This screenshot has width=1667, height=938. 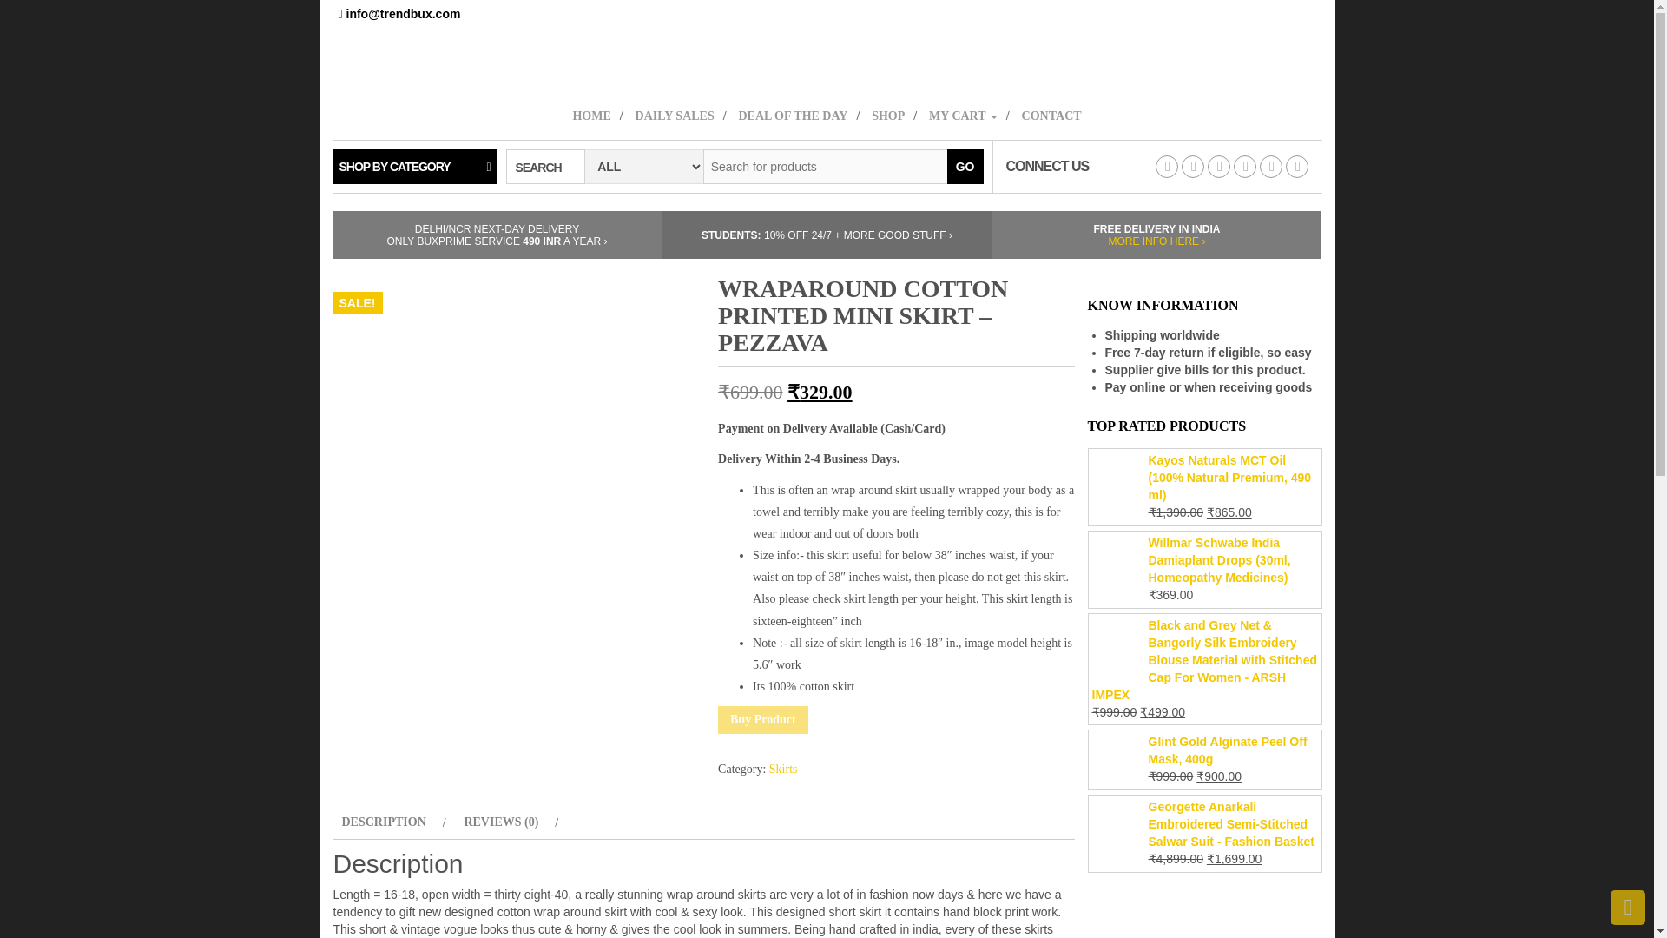 What do you see at coordinates (681, 115) in the screenshot?
I see `Daily Sales` at bounding box center [681, 115].